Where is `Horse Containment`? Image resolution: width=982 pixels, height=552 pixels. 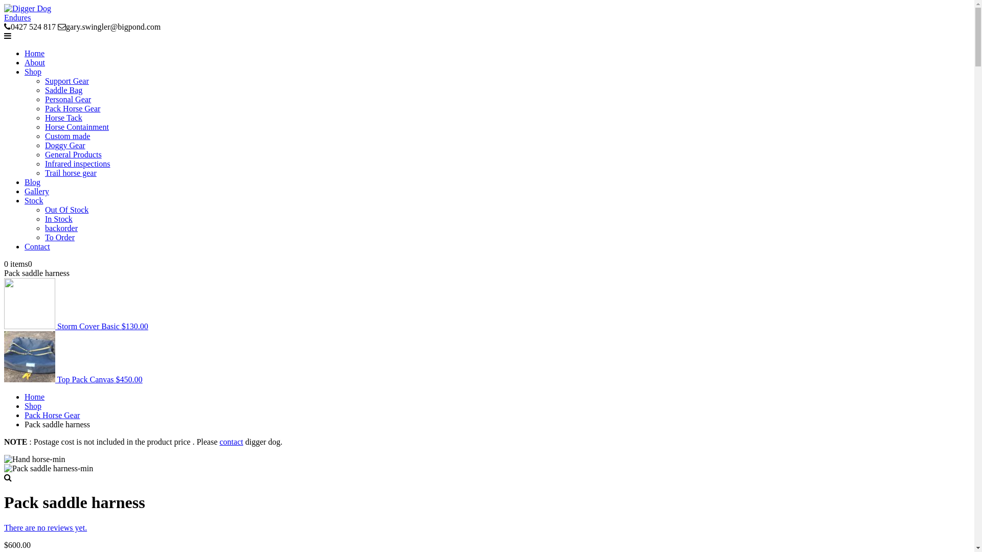 Horse Containment is located at coordinates (77, 127).